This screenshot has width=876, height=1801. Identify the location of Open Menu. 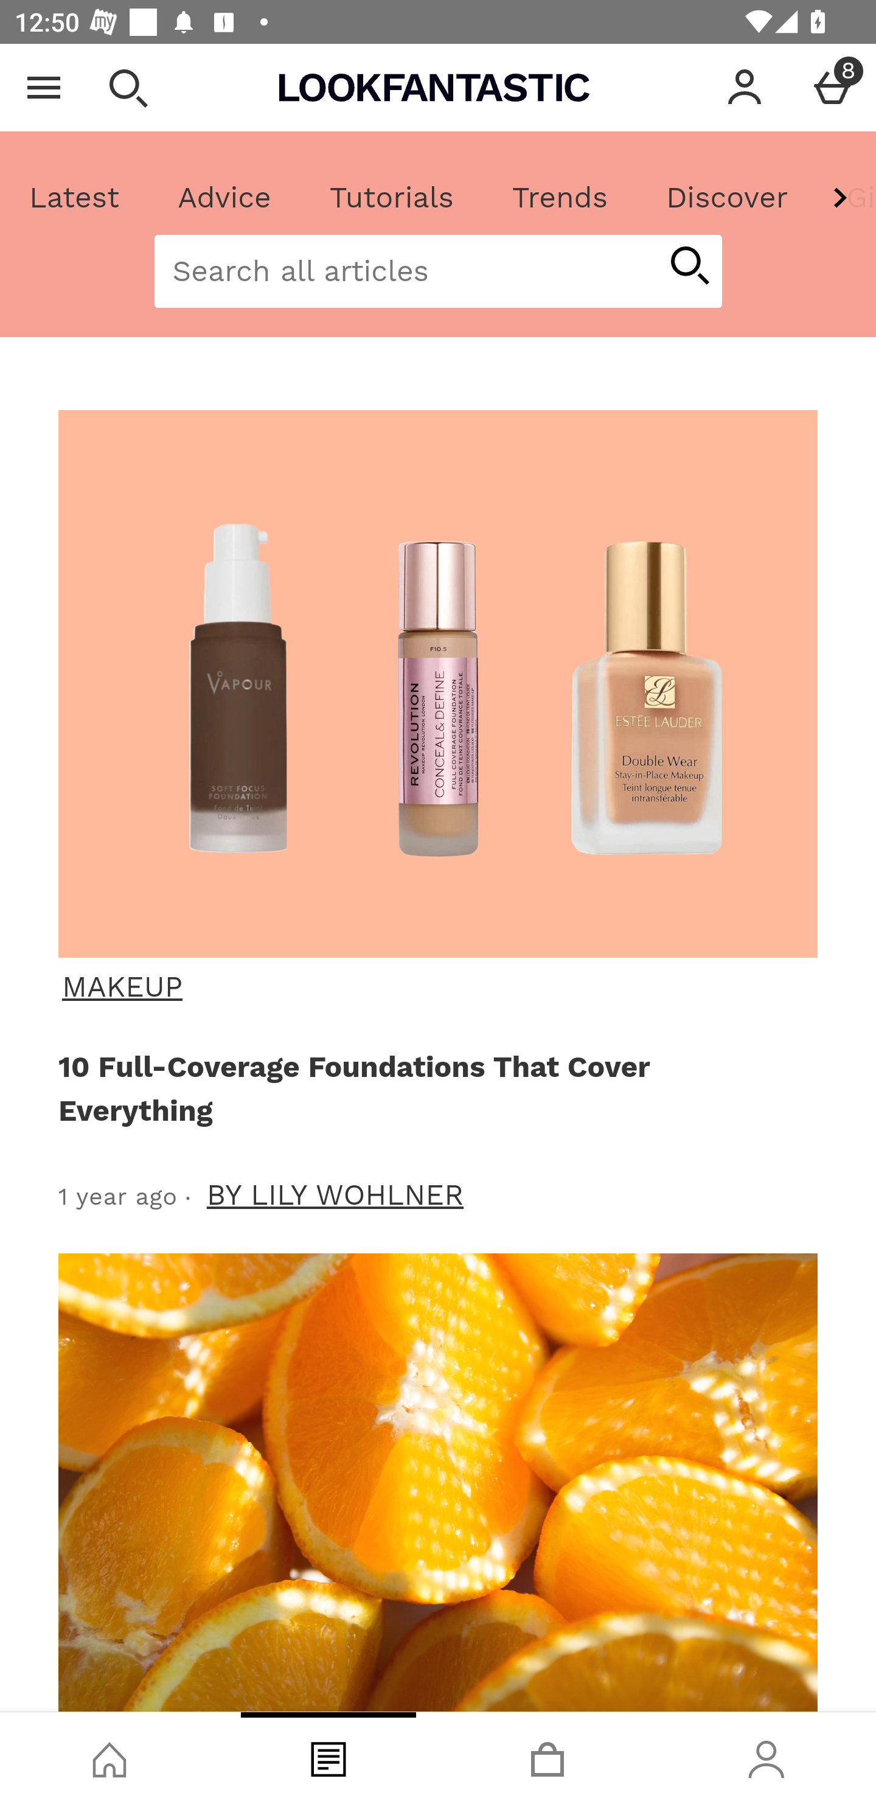
(44, 88).